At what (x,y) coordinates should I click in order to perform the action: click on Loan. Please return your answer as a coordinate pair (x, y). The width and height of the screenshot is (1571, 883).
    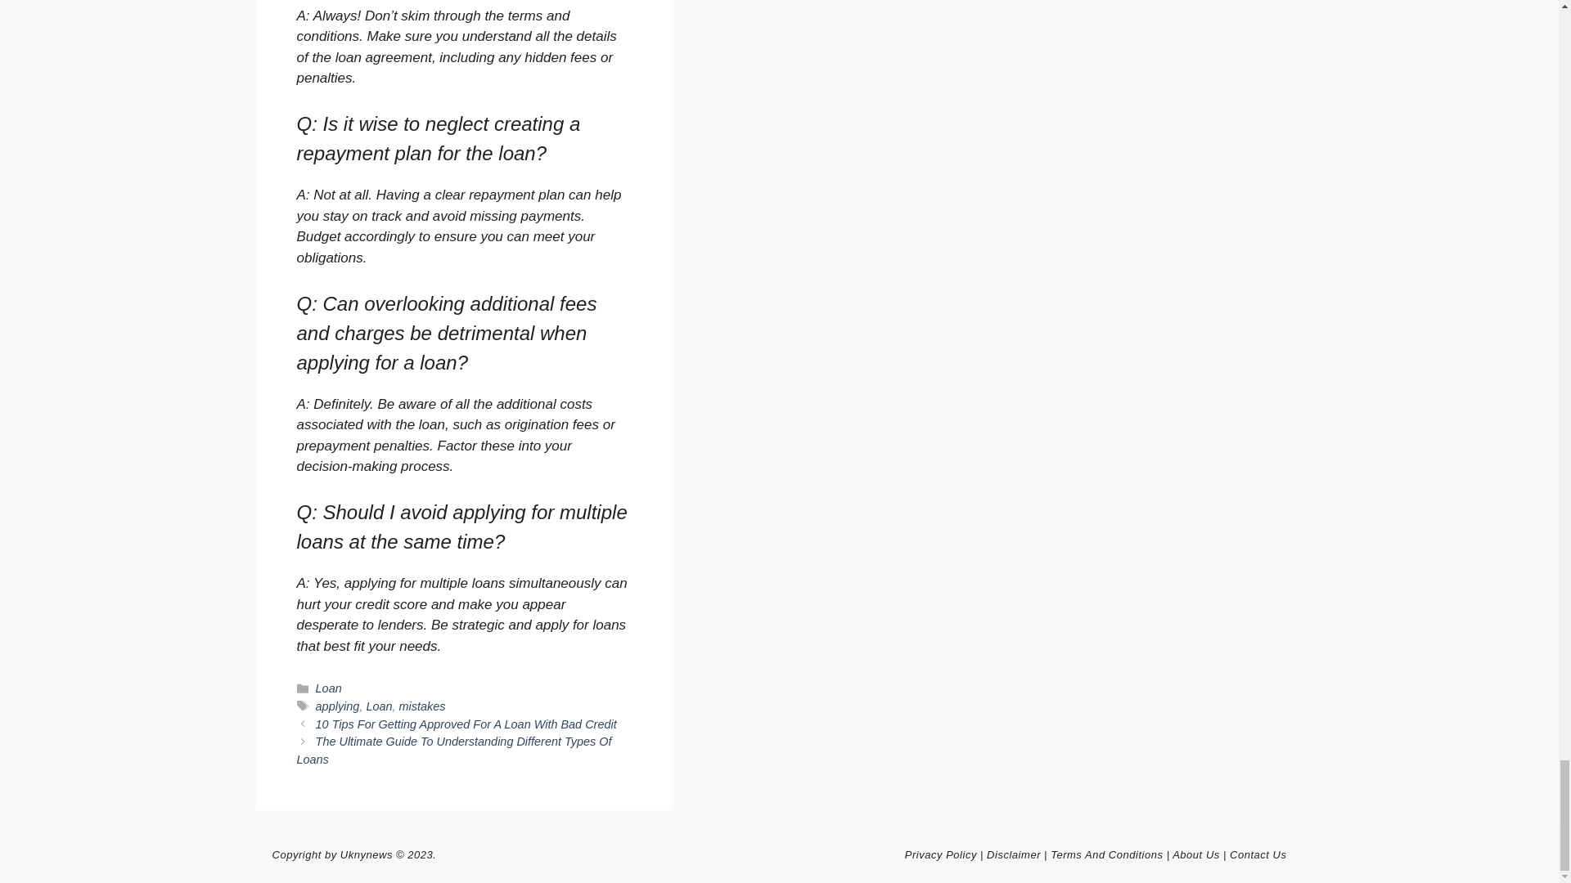
    Looking at the image, I should click on (329, 688).